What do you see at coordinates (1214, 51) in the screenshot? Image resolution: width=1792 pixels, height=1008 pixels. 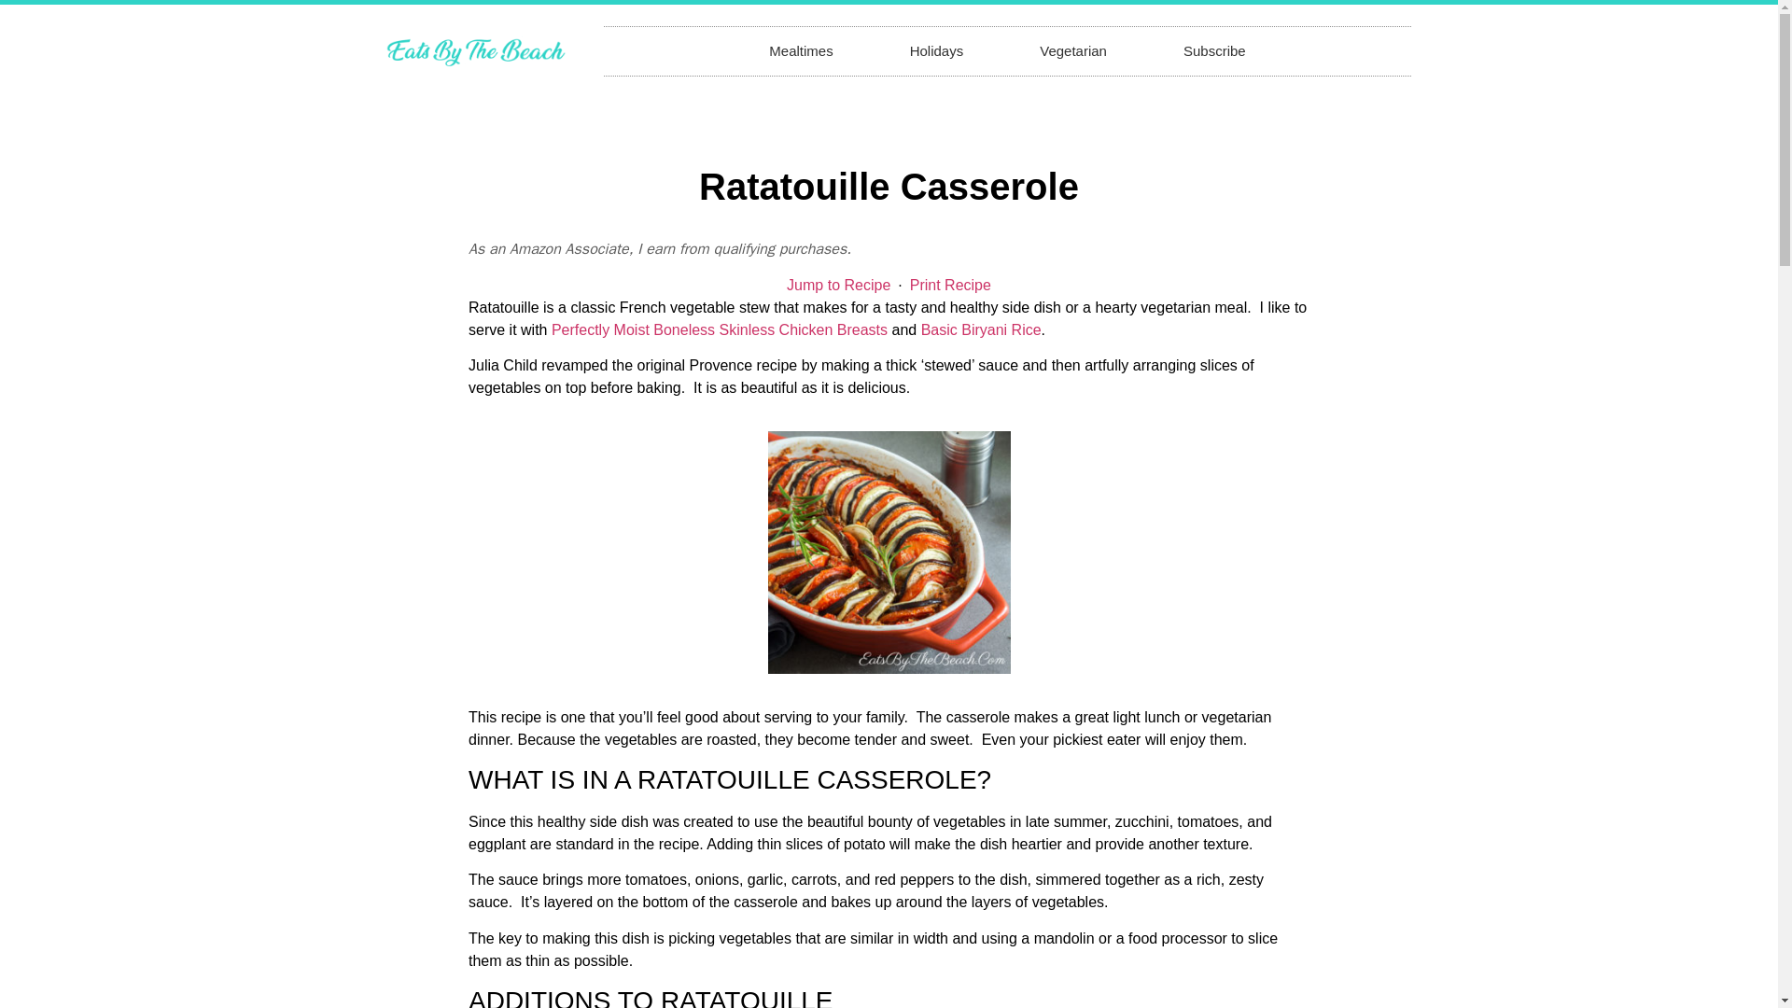 I see `Subscribe` at bounding box center [1214, 51].